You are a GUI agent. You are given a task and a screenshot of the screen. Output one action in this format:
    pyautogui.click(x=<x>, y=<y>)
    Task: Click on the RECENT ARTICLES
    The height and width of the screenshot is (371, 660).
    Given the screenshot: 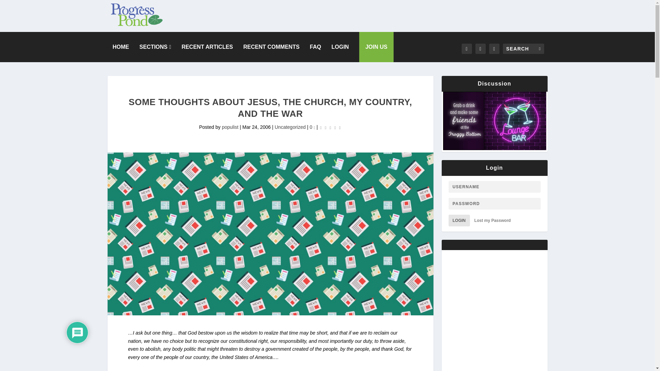 What is the action you would take?
    pyautogui.click(x=207, y=47)
    